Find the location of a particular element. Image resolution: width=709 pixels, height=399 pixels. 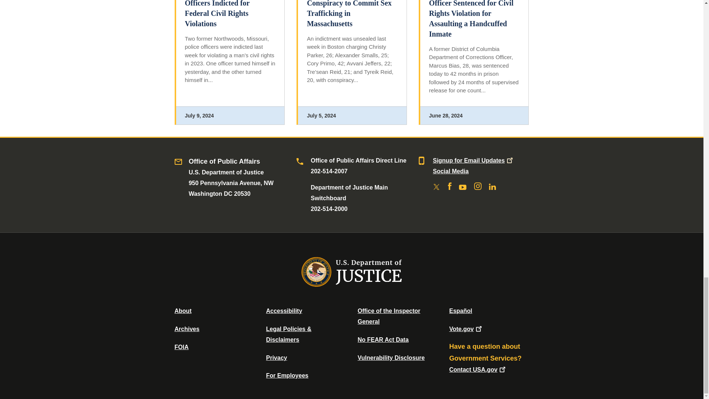

Office of Information Policy is located at coordinates (181, 347).